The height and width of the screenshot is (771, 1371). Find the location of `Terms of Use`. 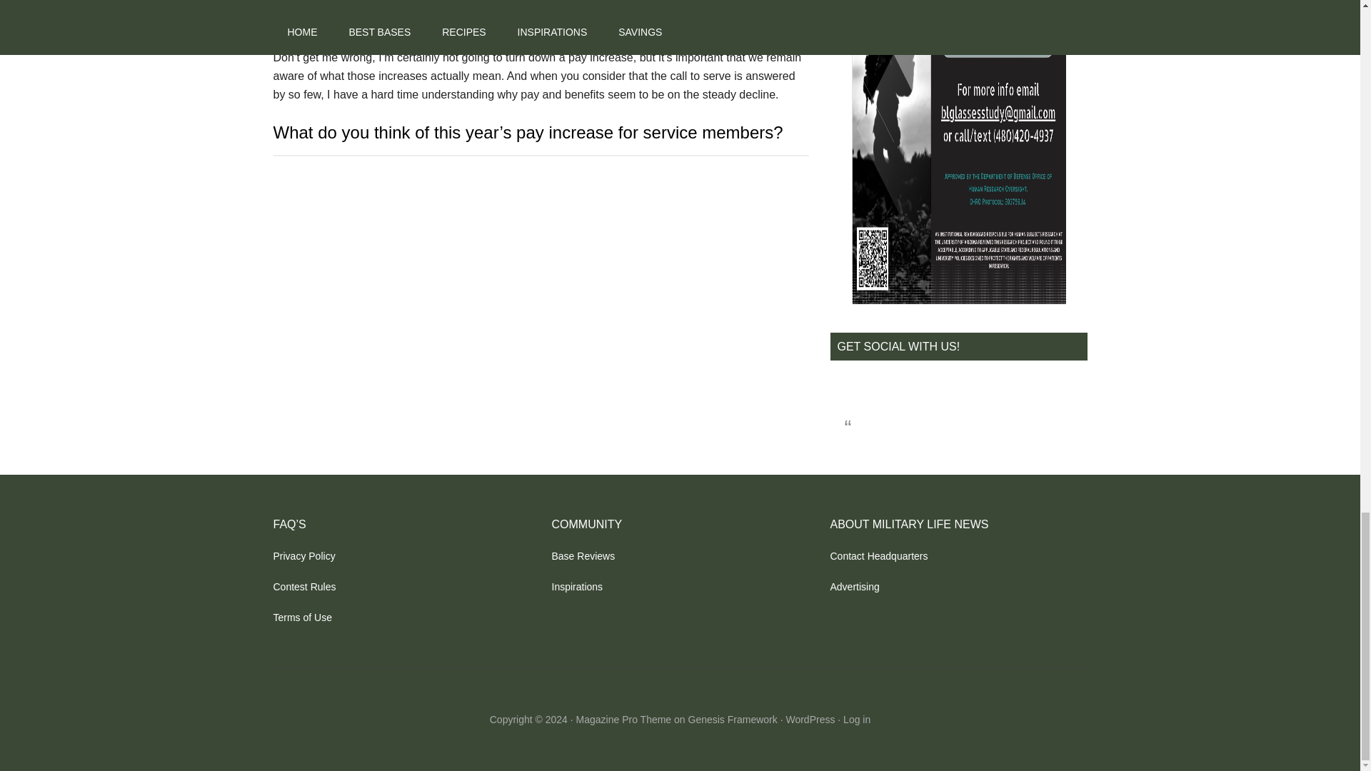

Terms of Use is located at coordinates (302, 617).